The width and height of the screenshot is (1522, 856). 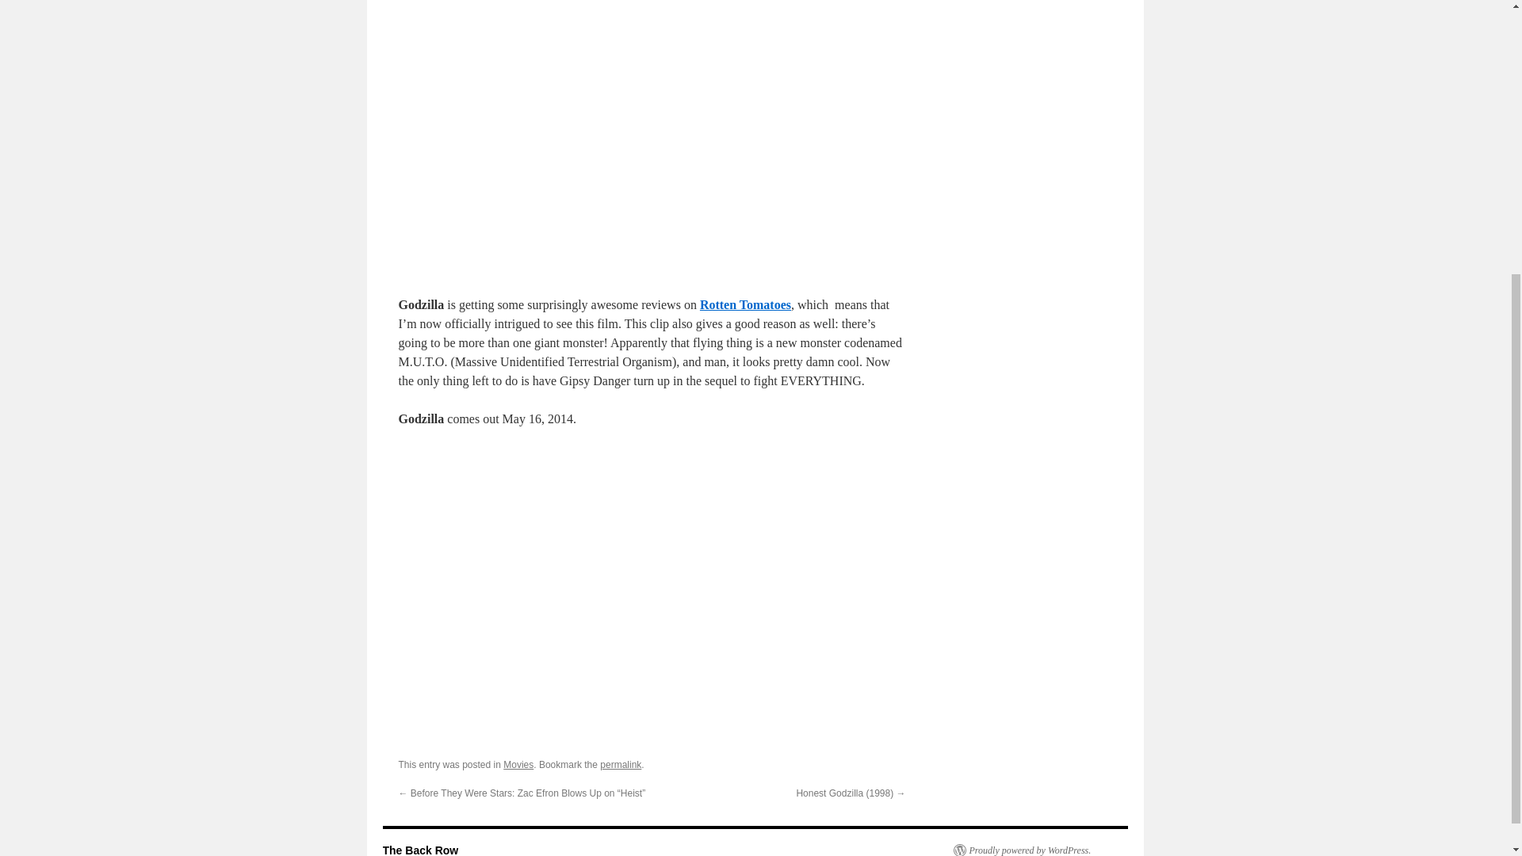 What do you see at coordinates (745, 304) in the screenshot?
I see `Rotten Tomatoes` at bounding box center [745, 304].